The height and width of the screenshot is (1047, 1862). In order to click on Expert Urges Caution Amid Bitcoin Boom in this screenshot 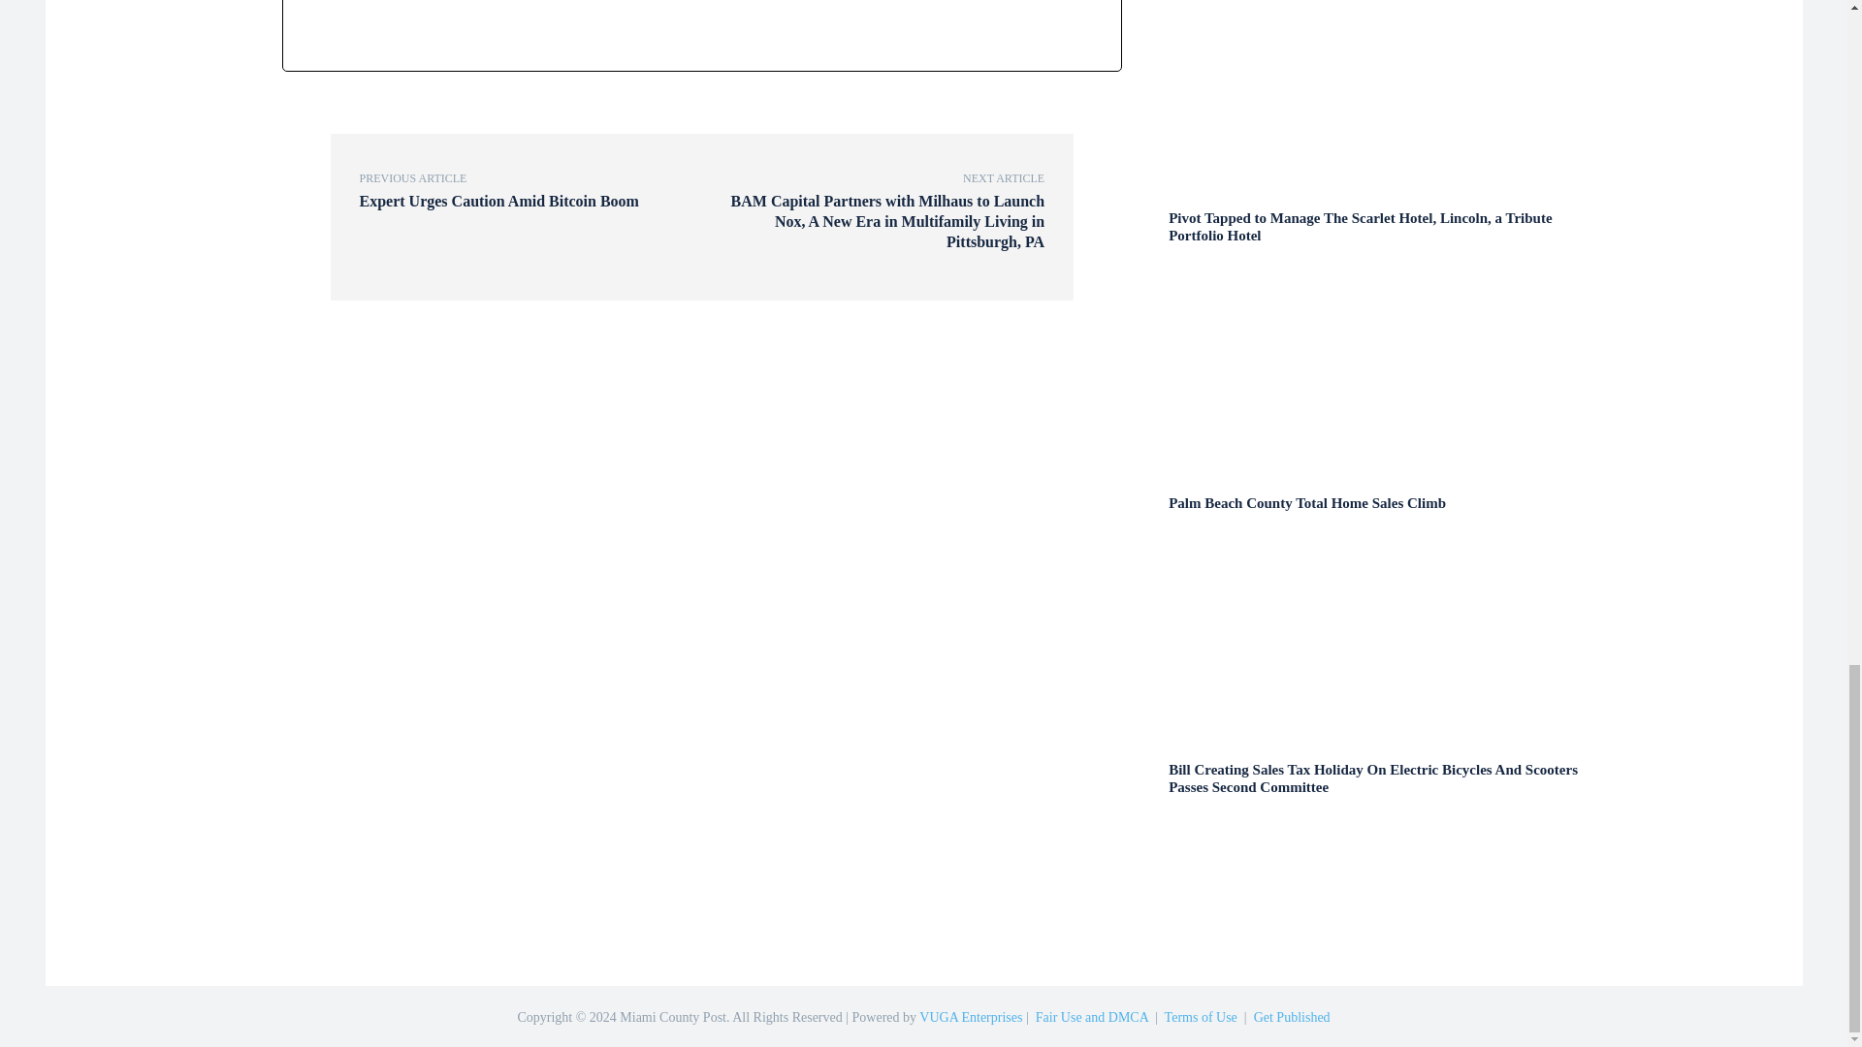, I will do `click(498, 201)`.